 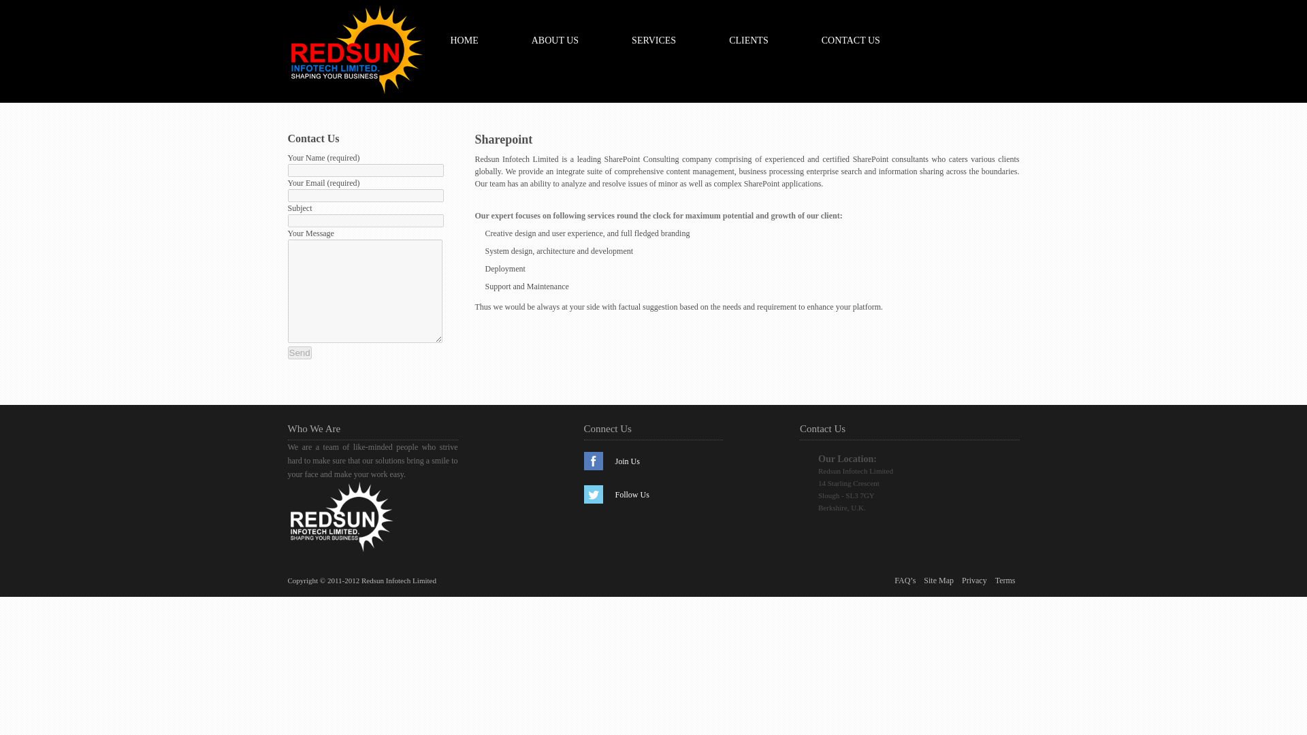 What do you see at coordinates (1005, 580) in the screenshot?
I see `Terms` at bounding box center [1005, 580].